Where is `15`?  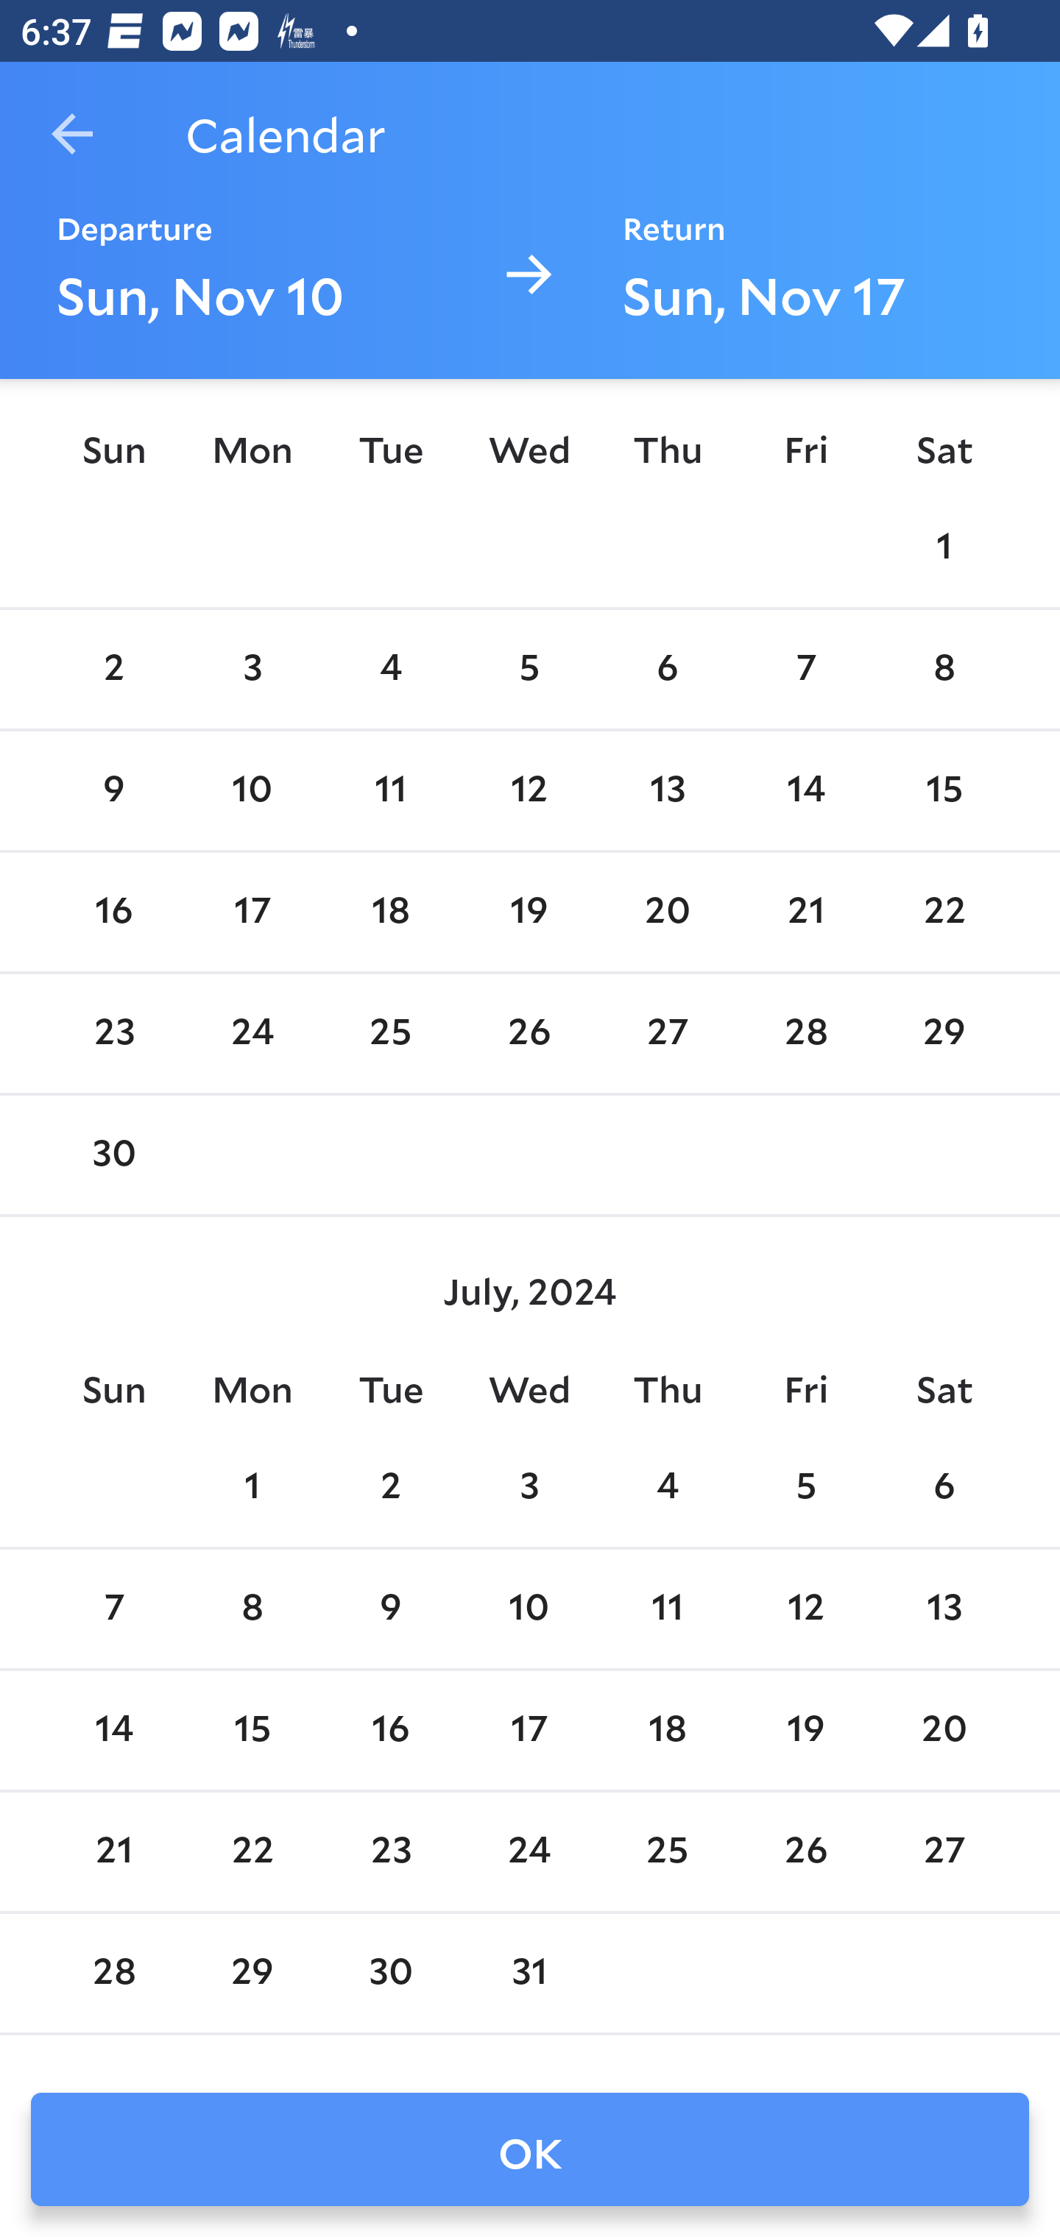
15 is located at coordinates (944, 792).